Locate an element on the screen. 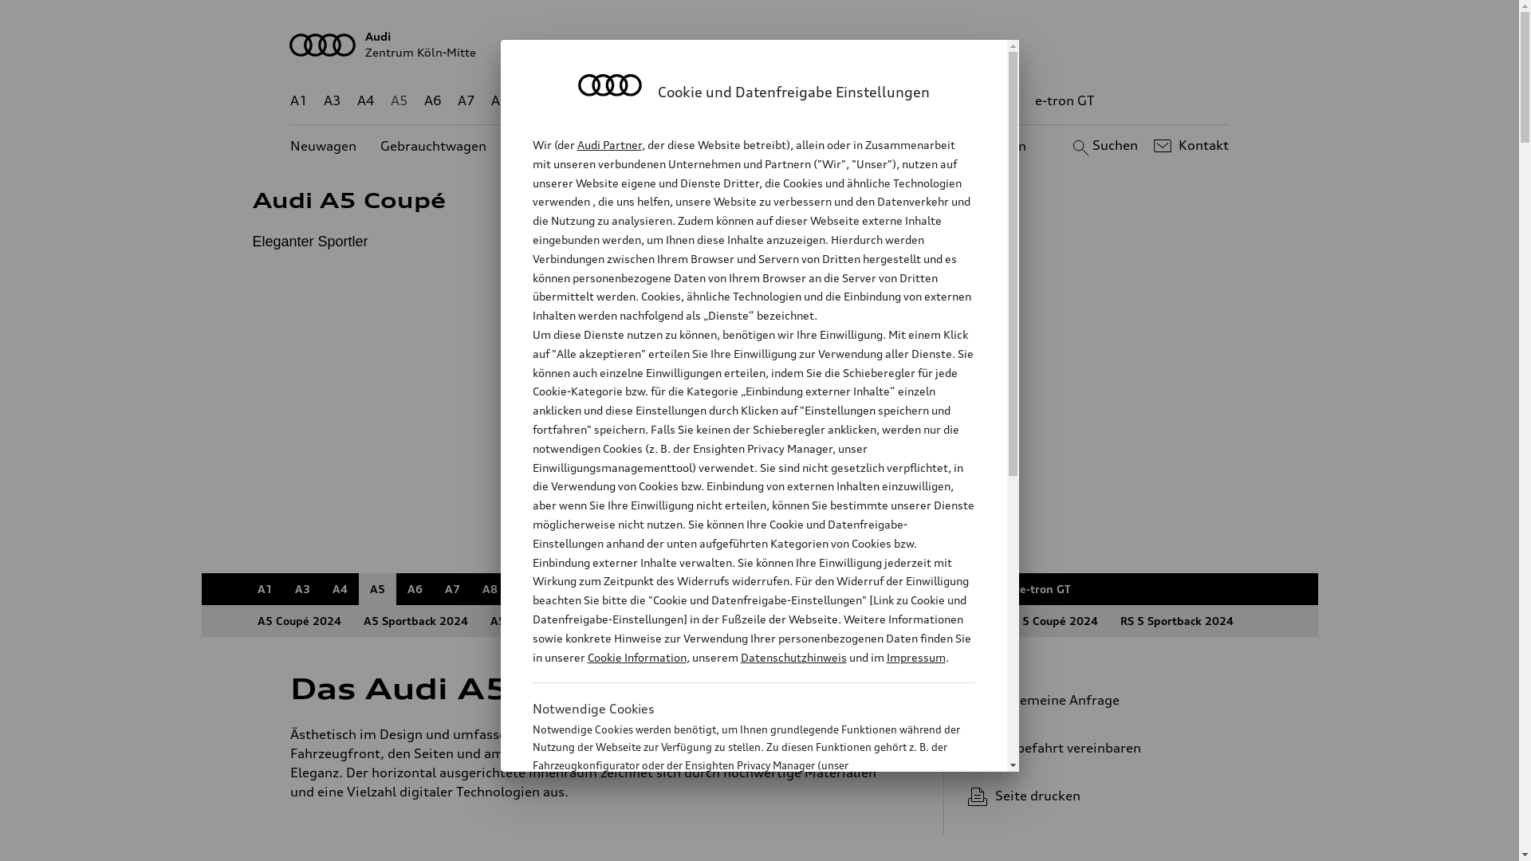 Image resolution: width=1531 pixels, height=861 pixels. g-tron is located at coordinates (981, 588).